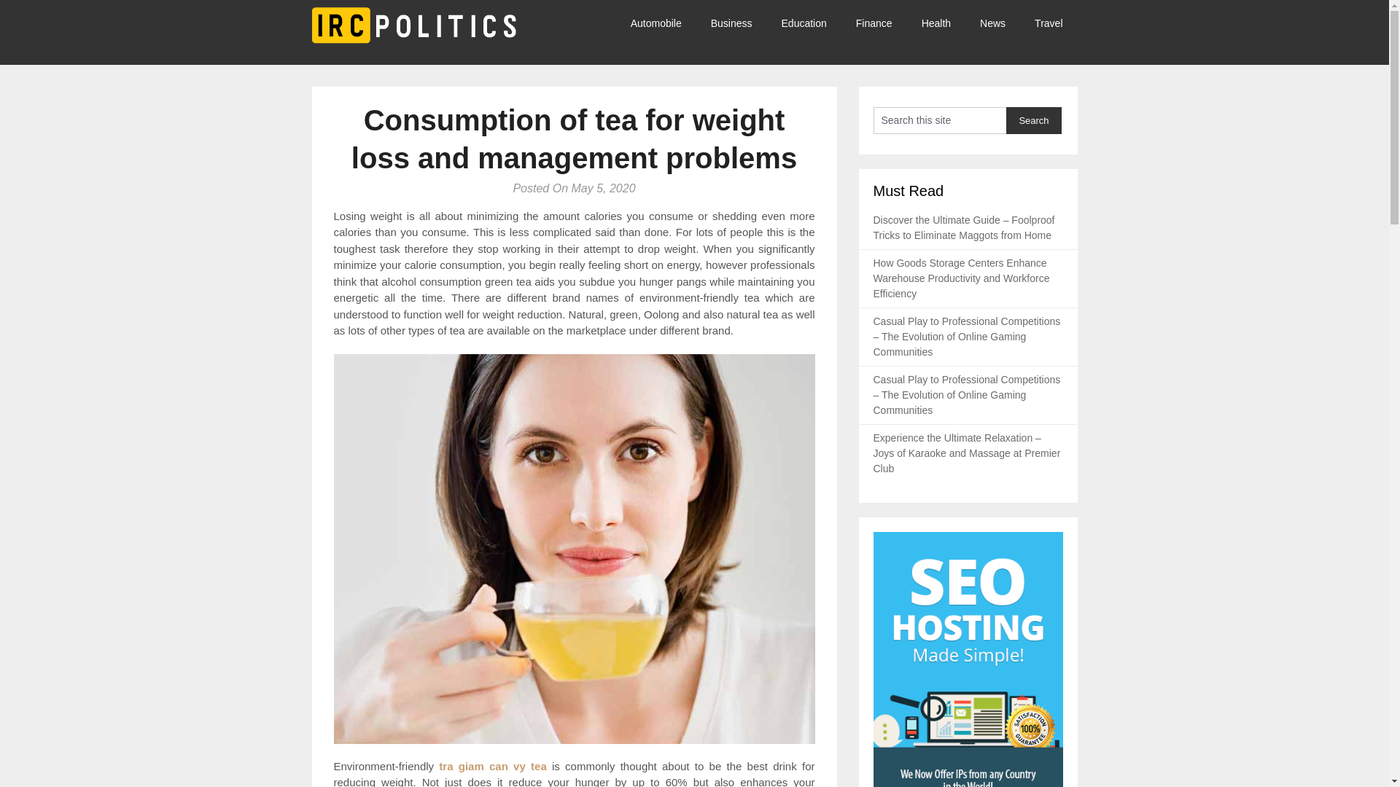  Describe the element at coordinates (993, 23) in the screenshot. I see `News` at that location.